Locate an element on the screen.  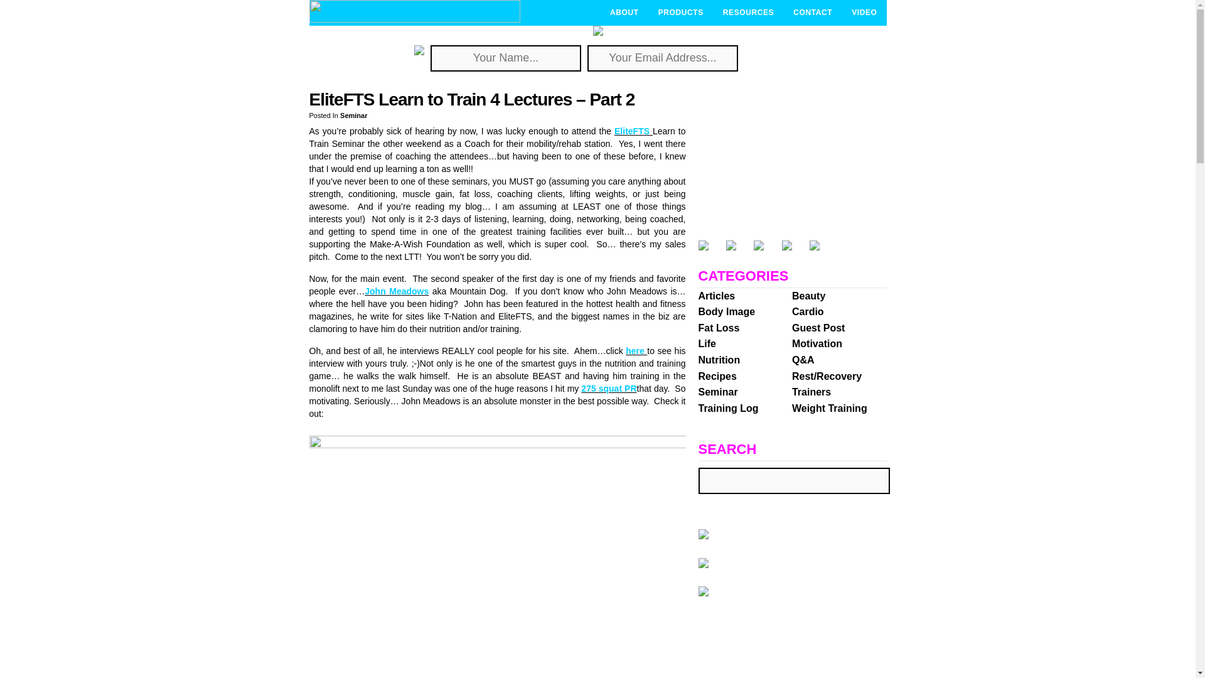
ABOUT is located at coordinates (624, 13).